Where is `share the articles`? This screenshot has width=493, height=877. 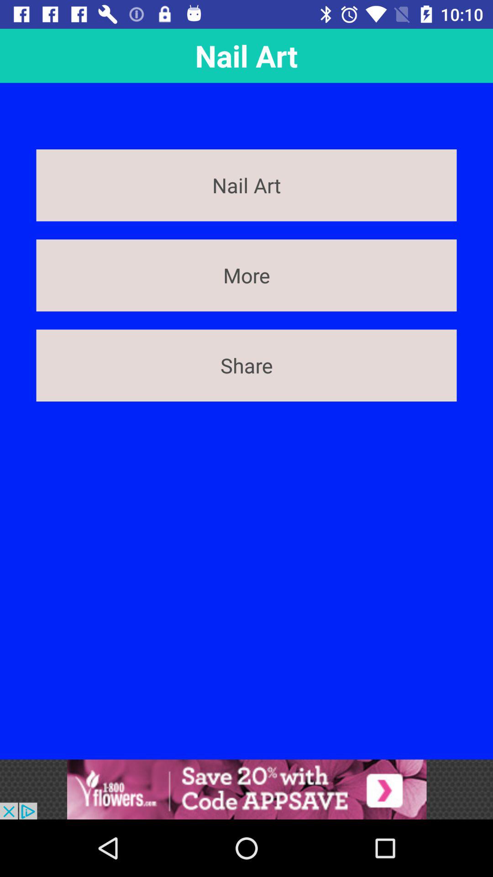
share the articles is located at coordinates (246, 789).